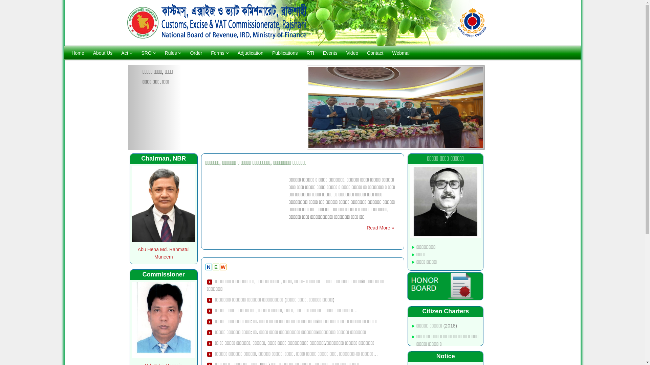 Image resolution: width=650 pixels, height=365 pixels. What do you see at coordinates (285, 53) in the screenshot?
I see `Publications` at bounding box center [285, 53].